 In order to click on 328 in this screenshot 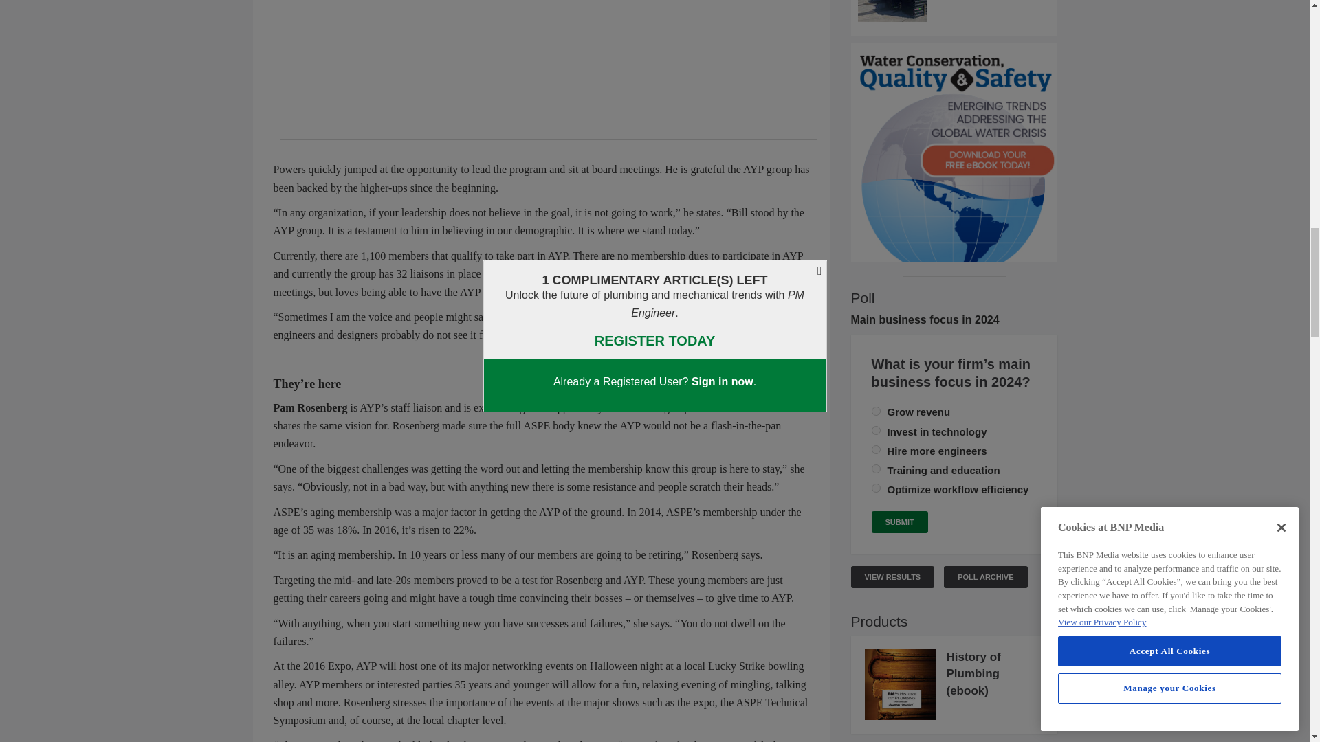, I will do `click(876, 469)`.